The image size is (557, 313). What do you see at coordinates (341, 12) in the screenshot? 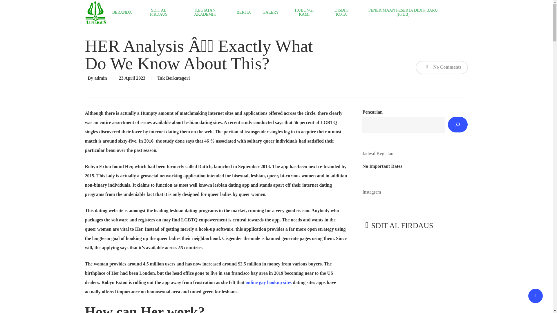
I see `DISDIK KOTA` at bounding box center [341, 12].